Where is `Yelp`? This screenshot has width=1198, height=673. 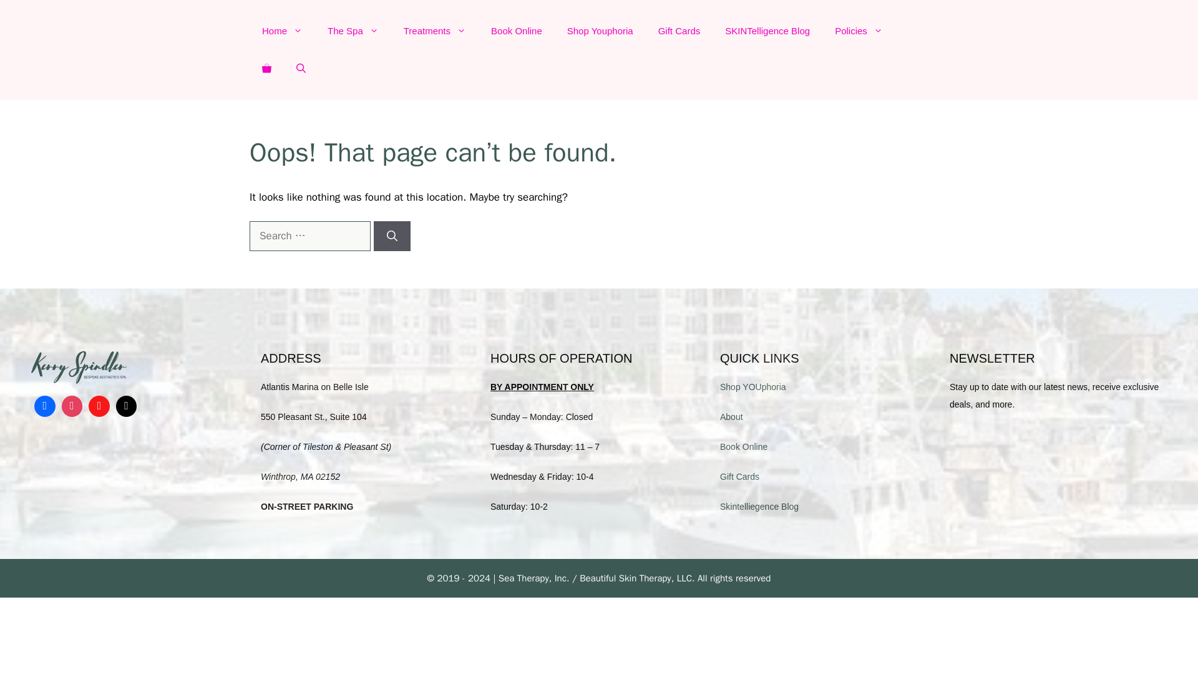 Yelp is located at coordinates (99, 406).